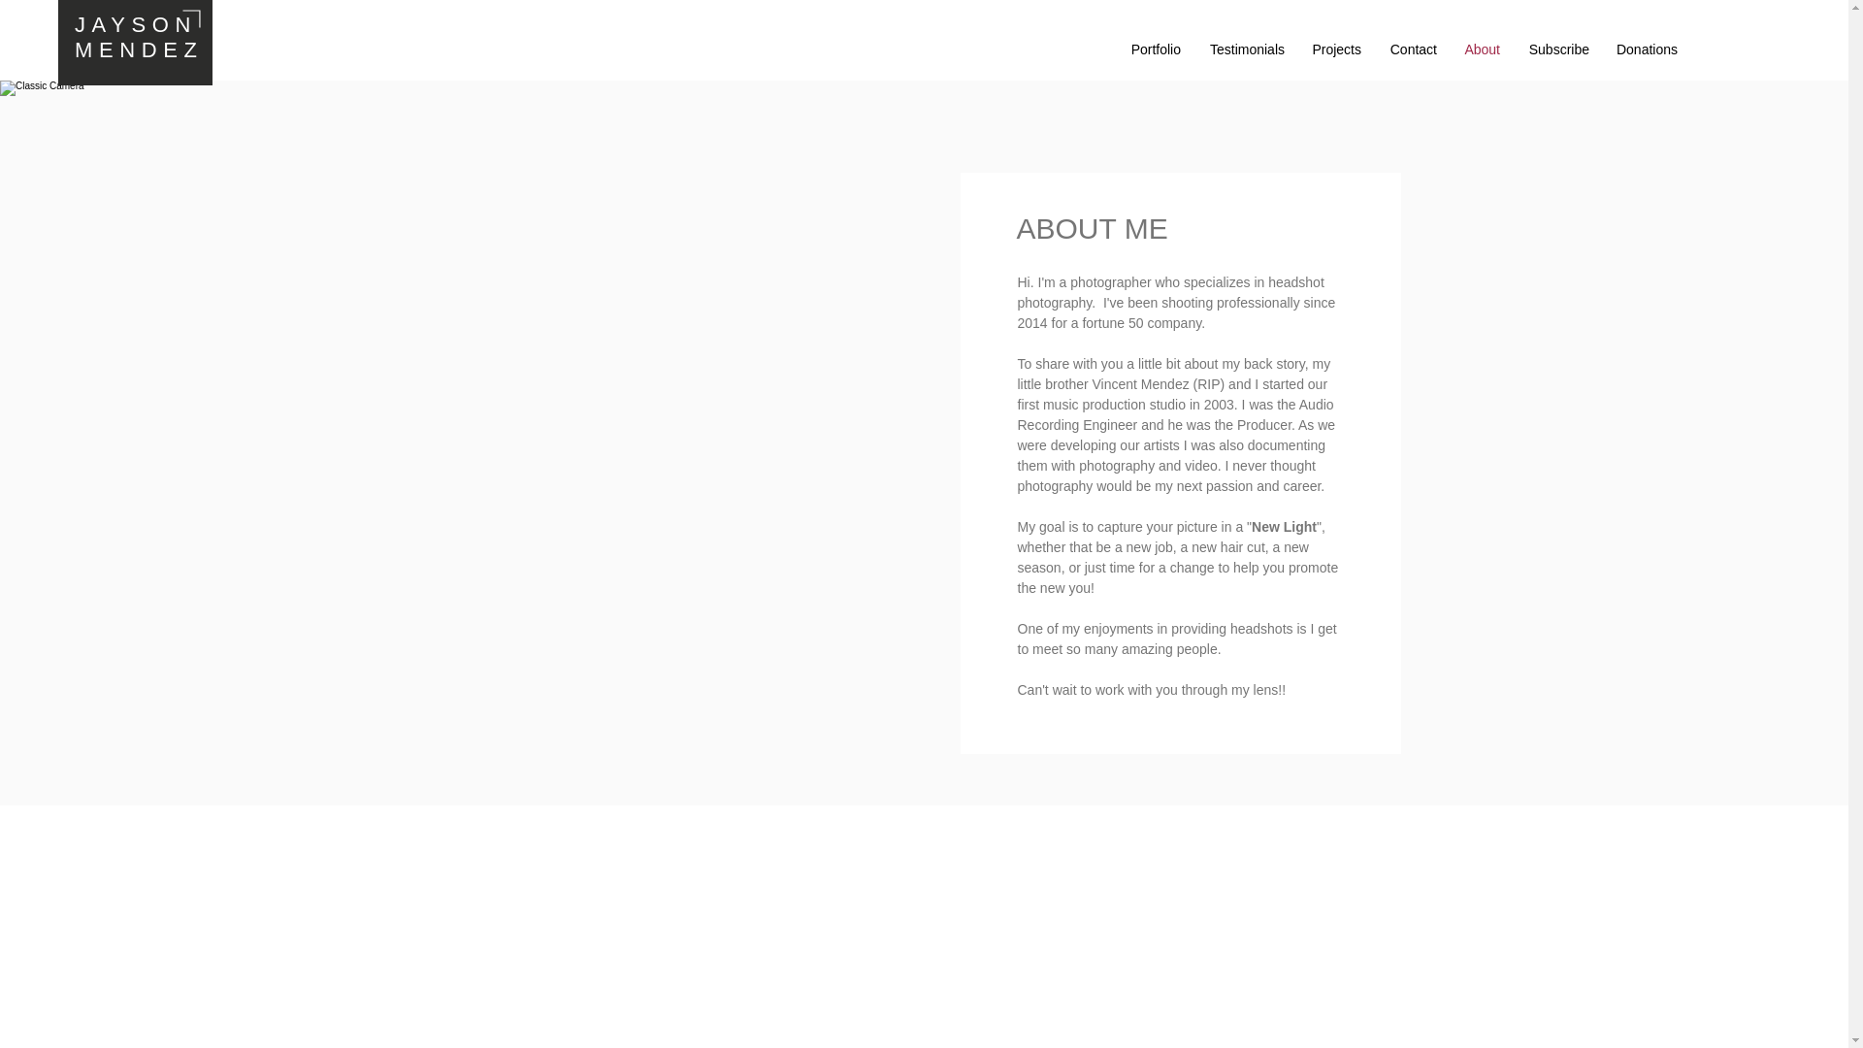 The image size is (1863, 1048). Describe the element at coordinates (1481, 49) in the screenshot. I see `About` at that location.